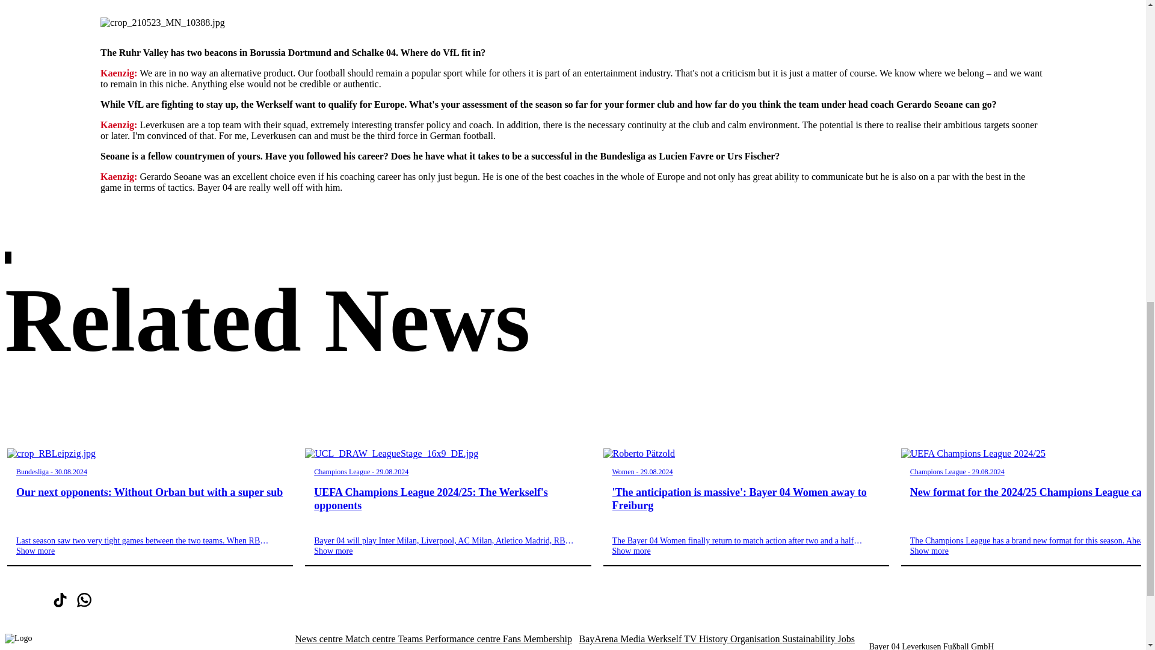 This screenshot has height=650, width=1155. Describe the element at coordinates (463, 639) in the screenshot. I see `Performance centre` at that location.